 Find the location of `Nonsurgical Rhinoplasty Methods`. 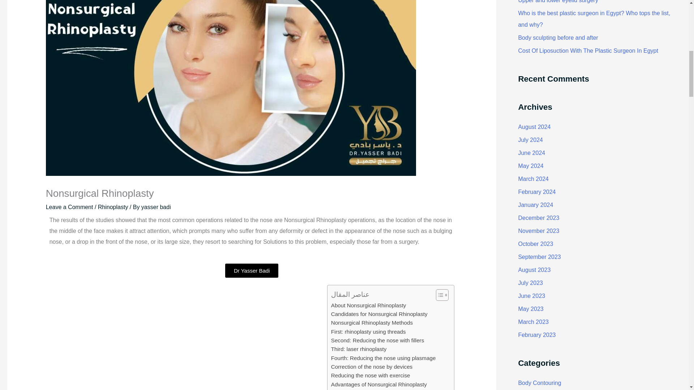

Nonsurgical Rhinoplasty Methods is located at coordinates (372, 323).